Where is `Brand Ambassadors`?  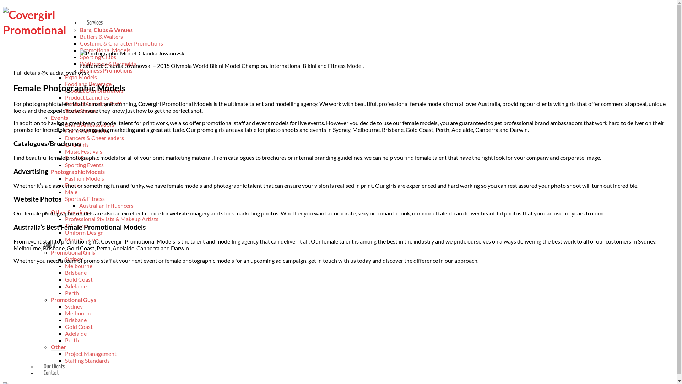
Brand Ambassadors is located at coordinates (90, 124).